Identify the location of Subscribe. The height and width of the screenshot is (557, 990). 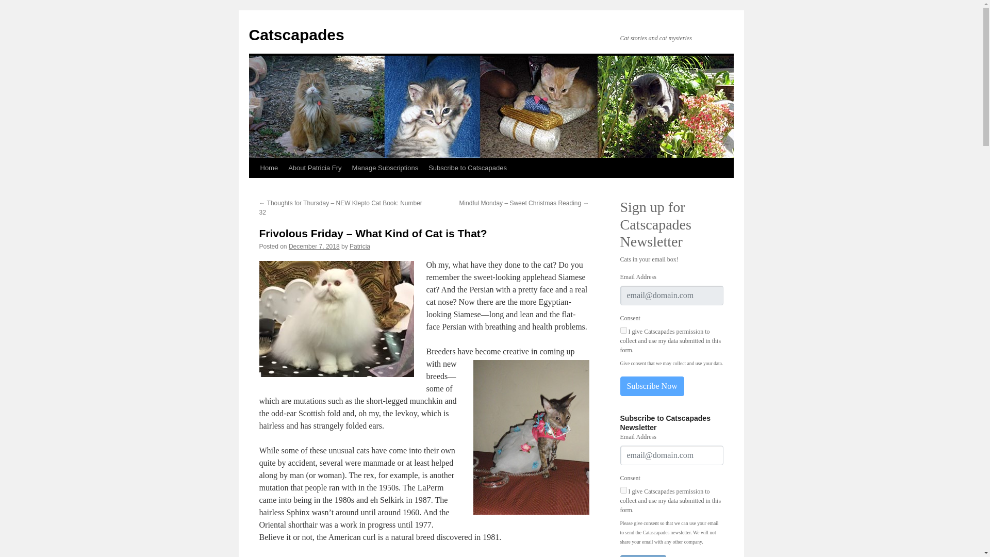
(642, 556).